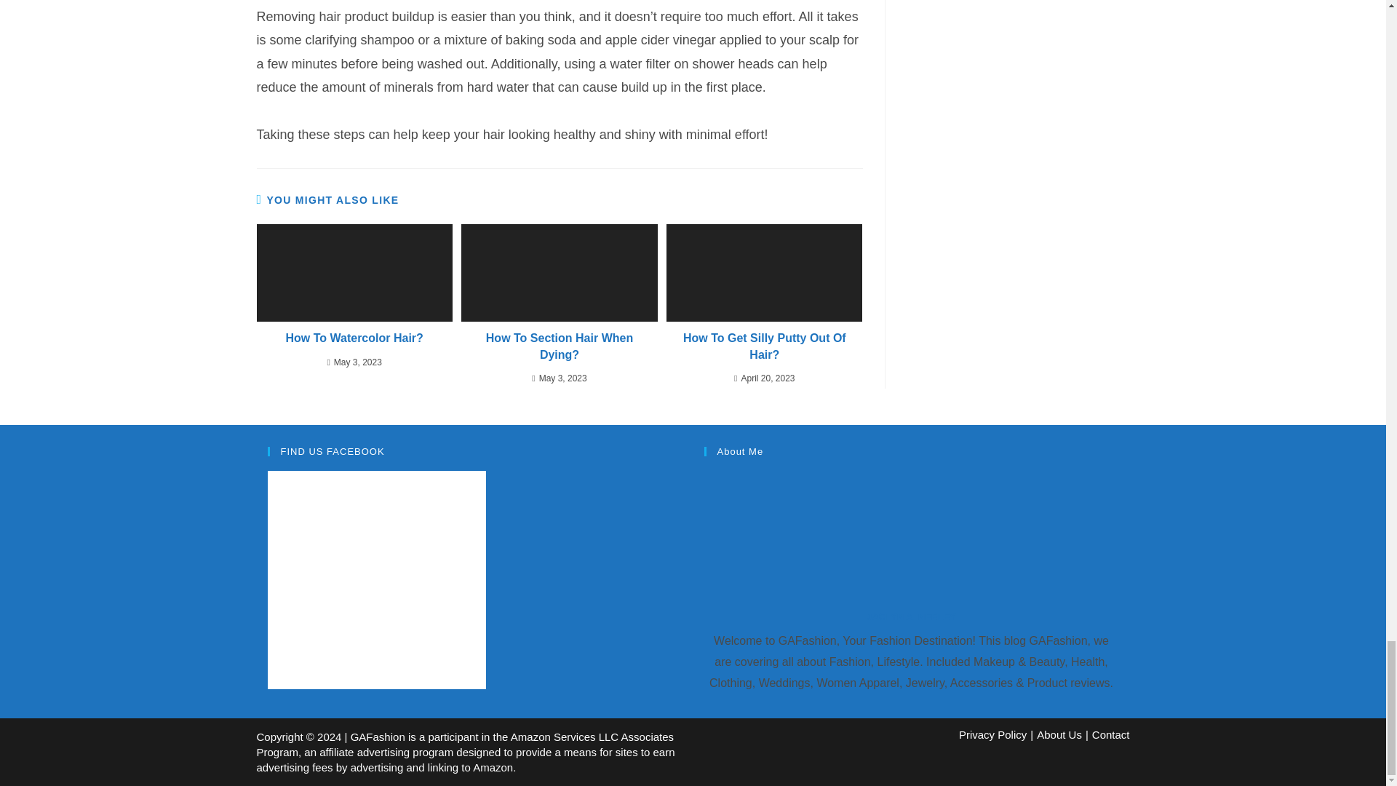 The image size is (1397, 786). Describe the element at coordinates (764, 346) in the screenshot. I see `How To Get Silly Putty Out Of Hair?` at that location.